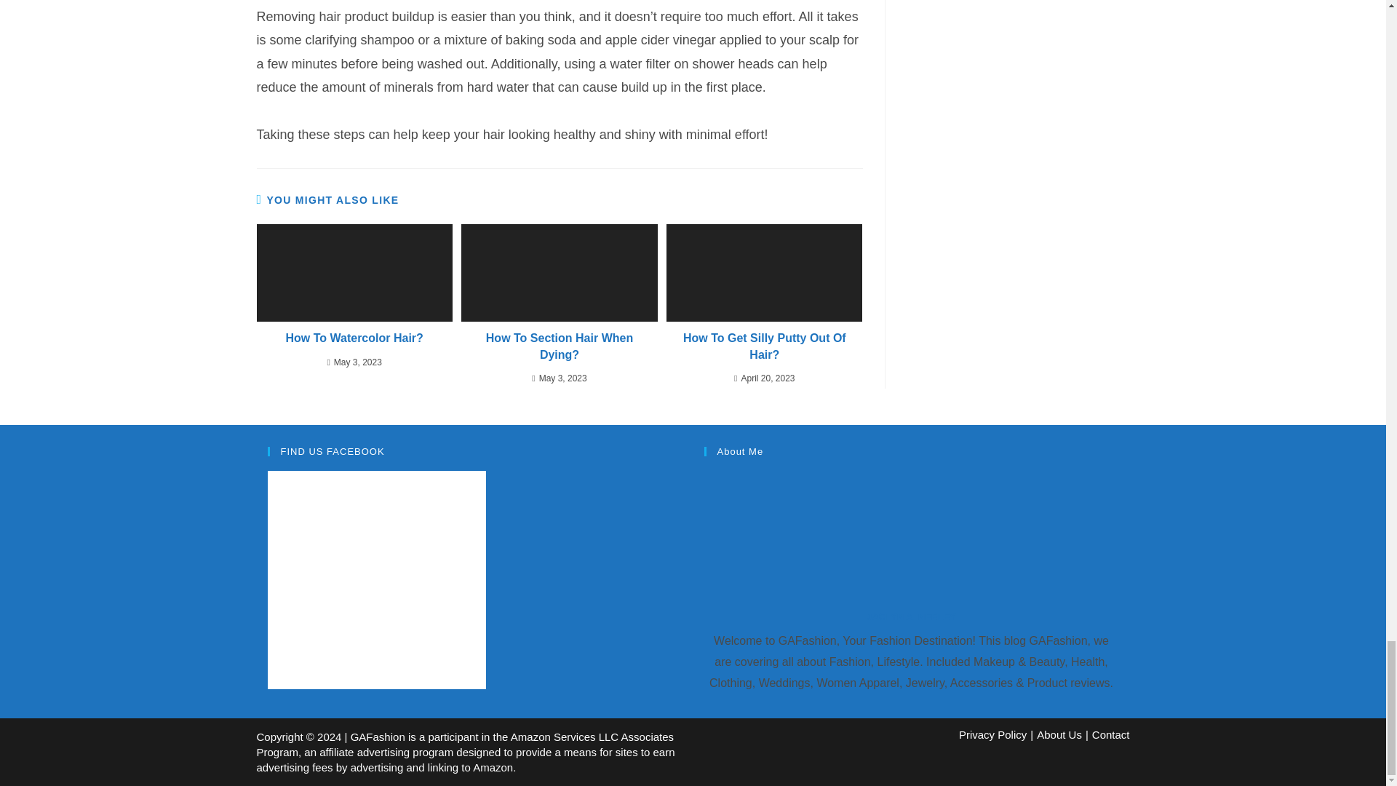 The image size is (1397, 786). Describe the element at coordinates (764, 346) in the screenshot. I see `How To Get Silly Putty Out Of Hair?` at that location.